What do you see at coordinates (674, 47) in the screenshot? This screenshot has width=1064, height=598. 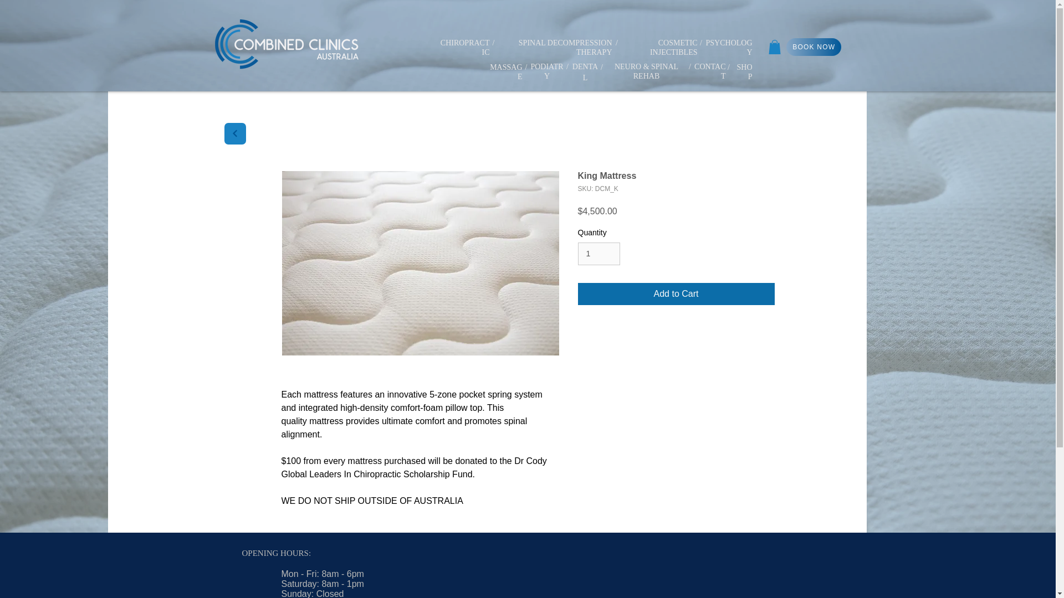 I see `COSMETIC INJECTIBLES` at bounding box center [674, 47].